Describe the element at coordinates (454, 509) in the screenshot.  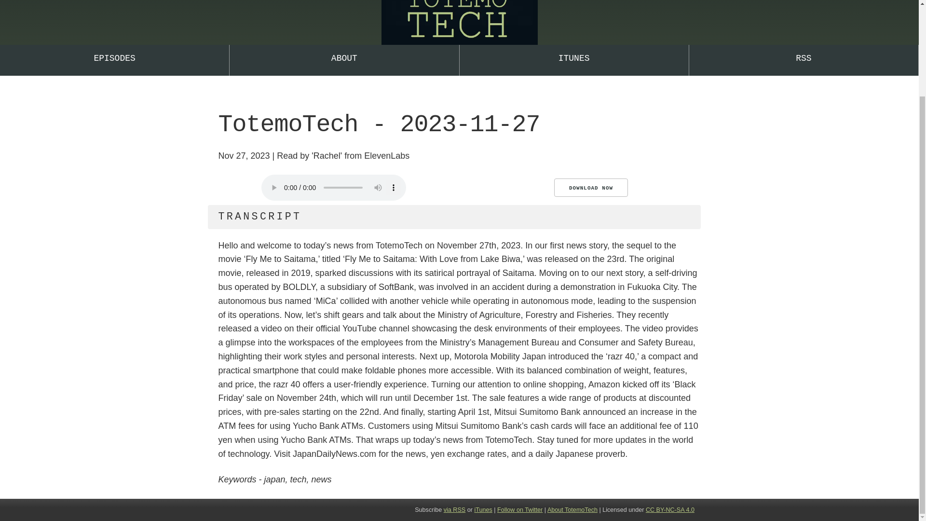
I see `via RSS` at that location.